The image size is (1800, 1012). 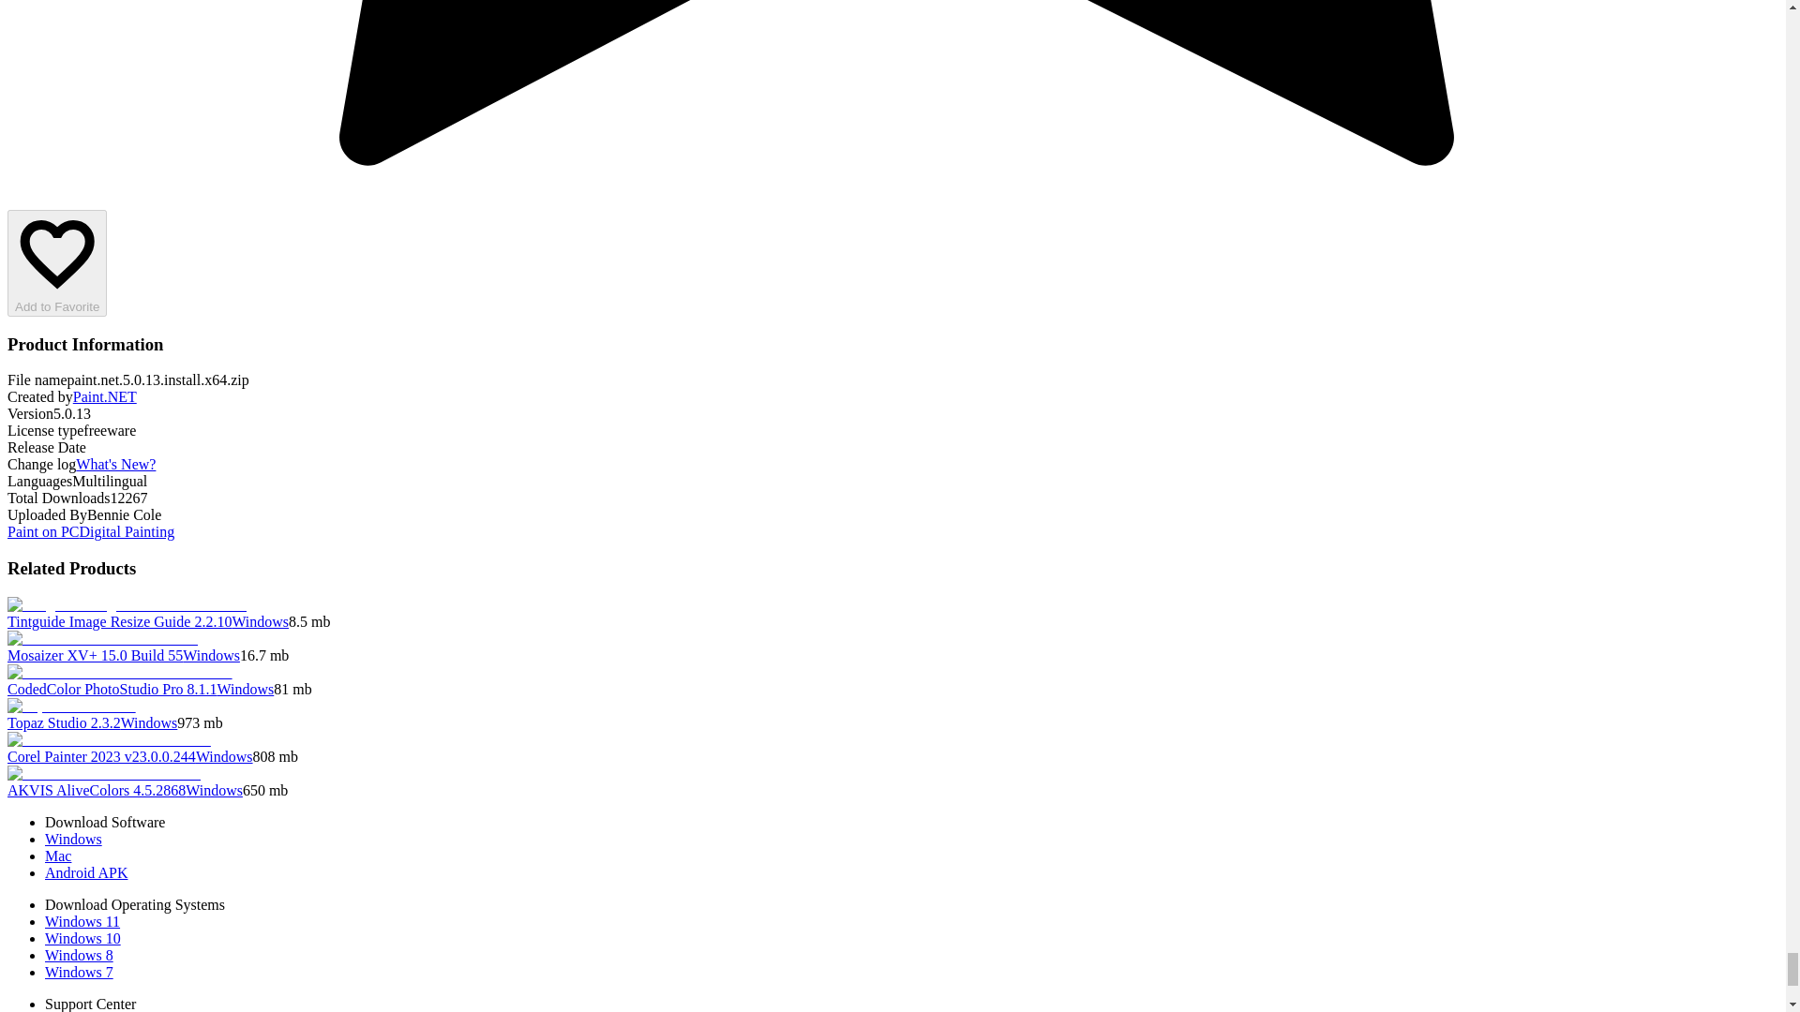 What do you see at coordinates (114, 465) in the screenshot?
I see `What's New?` at bounding box center [114, 465].